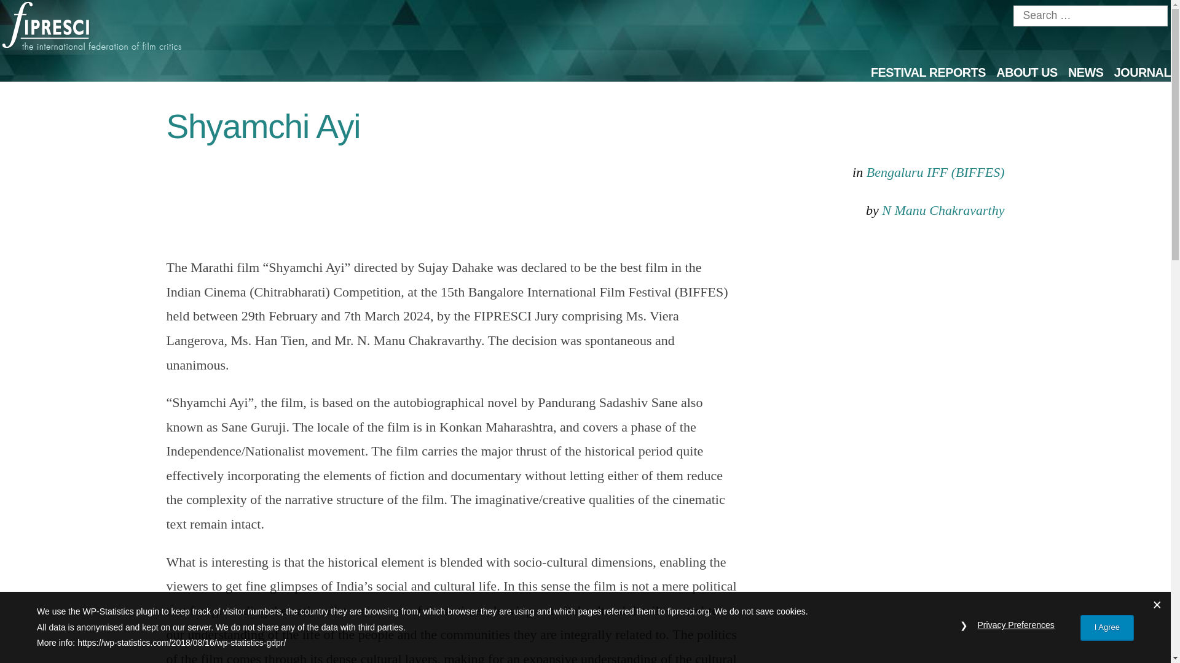  What do you see at coordinates (1107, 627) in the screenshot?
I see `I Agree` at bounding box center [1107, 627].